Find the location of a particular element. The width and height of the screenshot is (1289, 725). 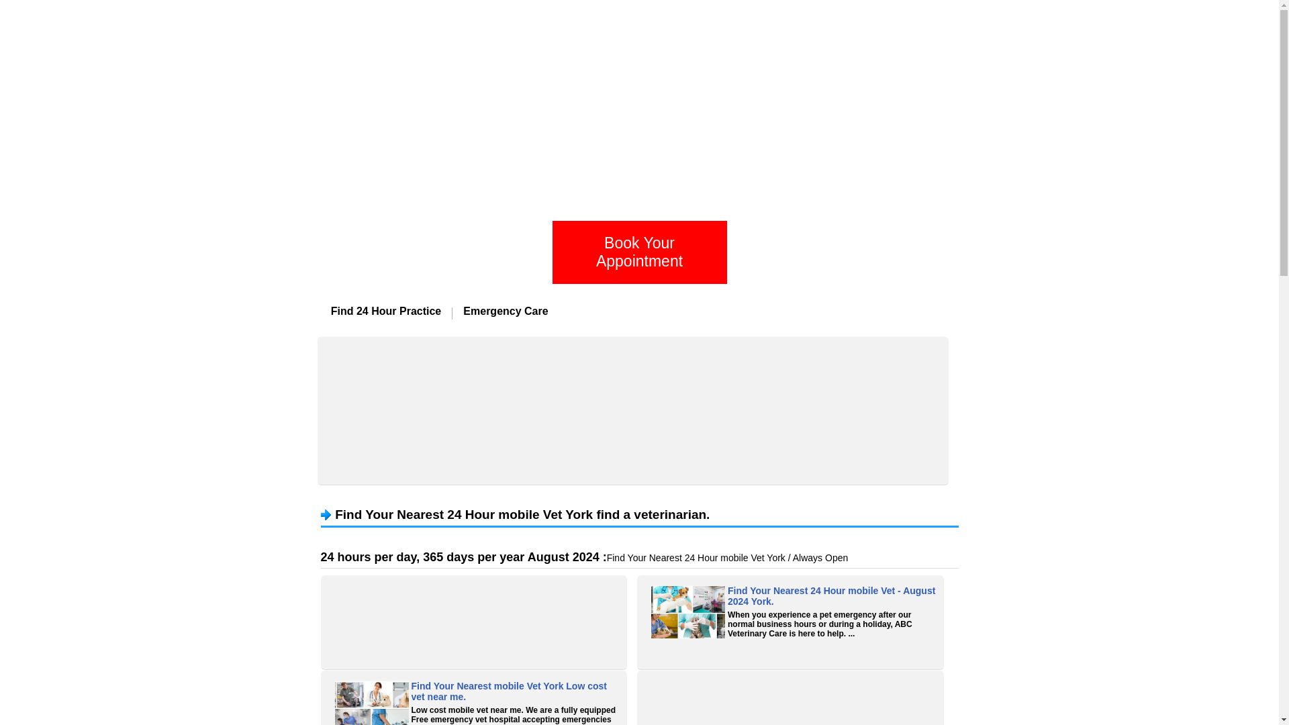

Advertisement is located at coordinates (791, 699).